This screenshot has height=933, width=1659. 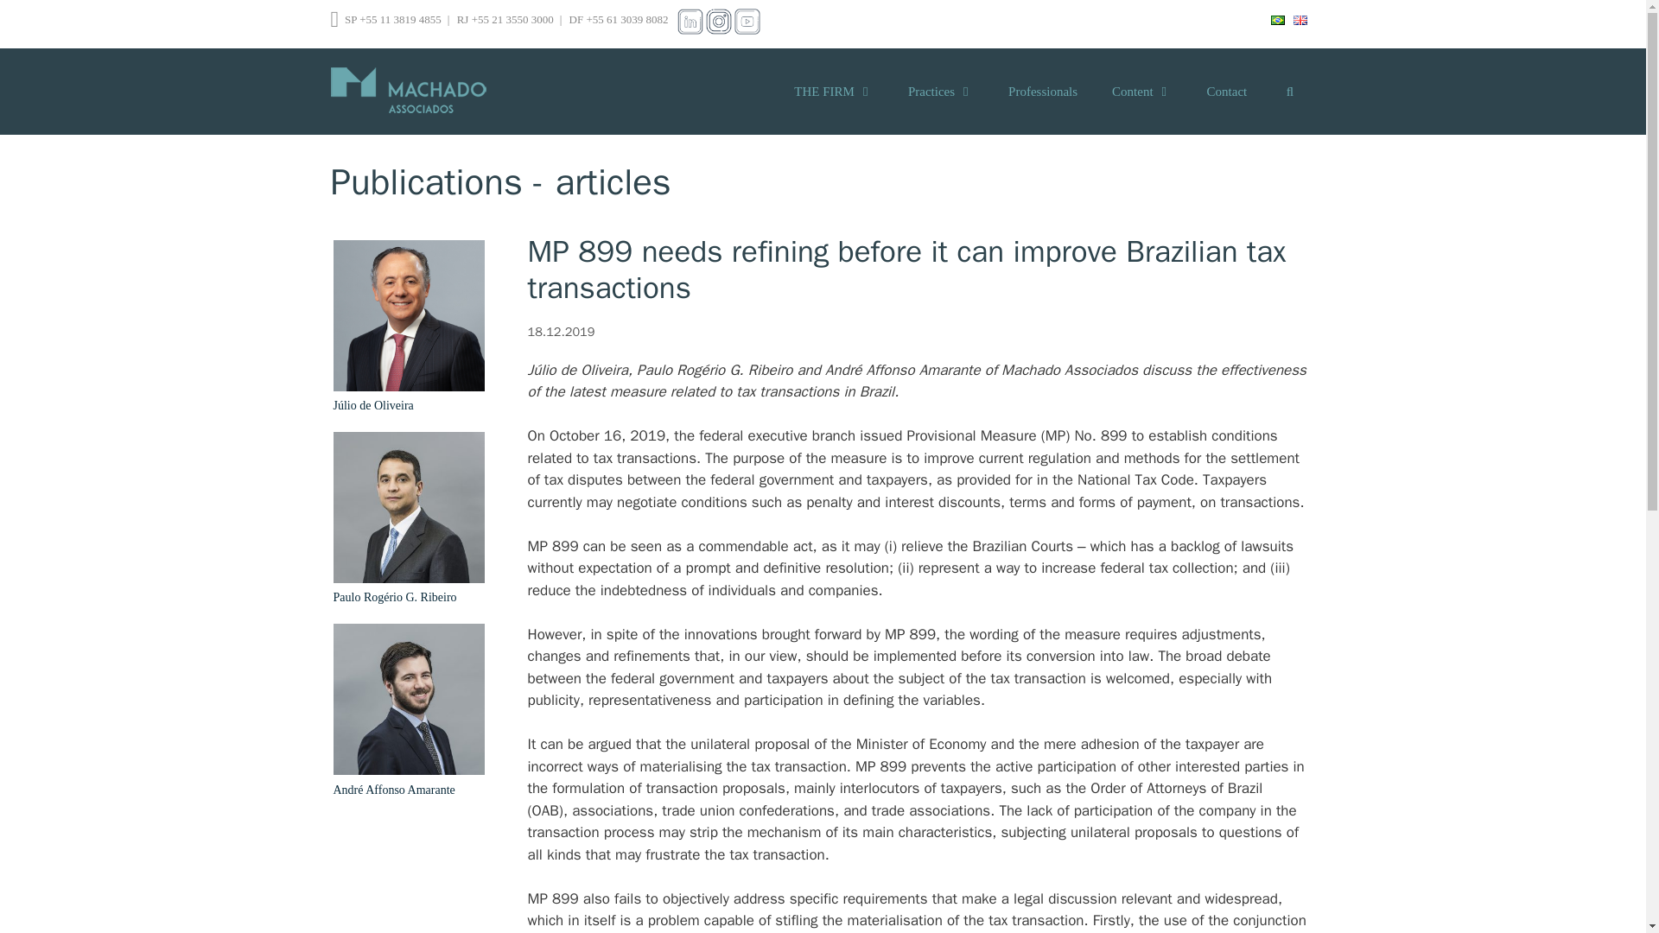 What do you see at coordinates (940, 92) in the screenshot?
I see `Practices` at bounding box center [940, 92].